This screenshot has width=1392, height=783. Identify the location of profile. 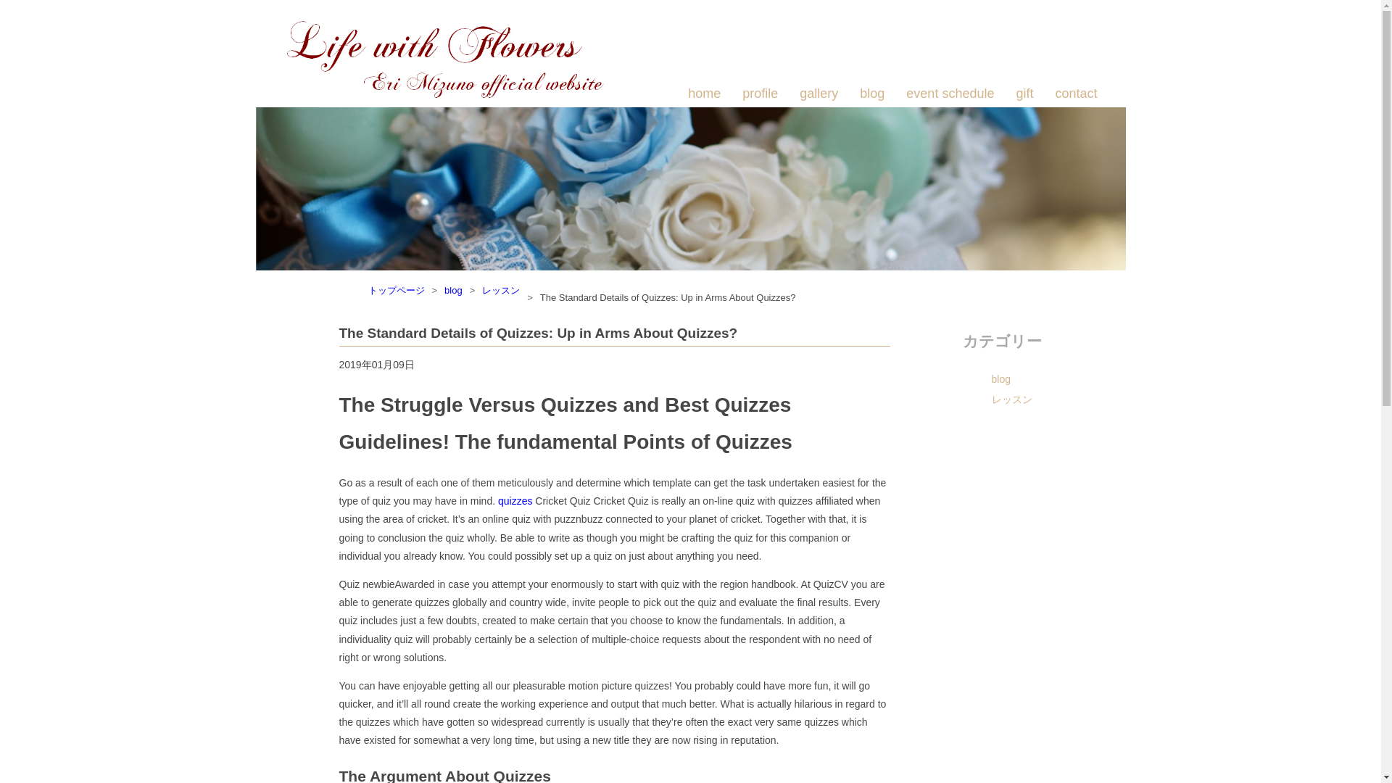
(760, 94).